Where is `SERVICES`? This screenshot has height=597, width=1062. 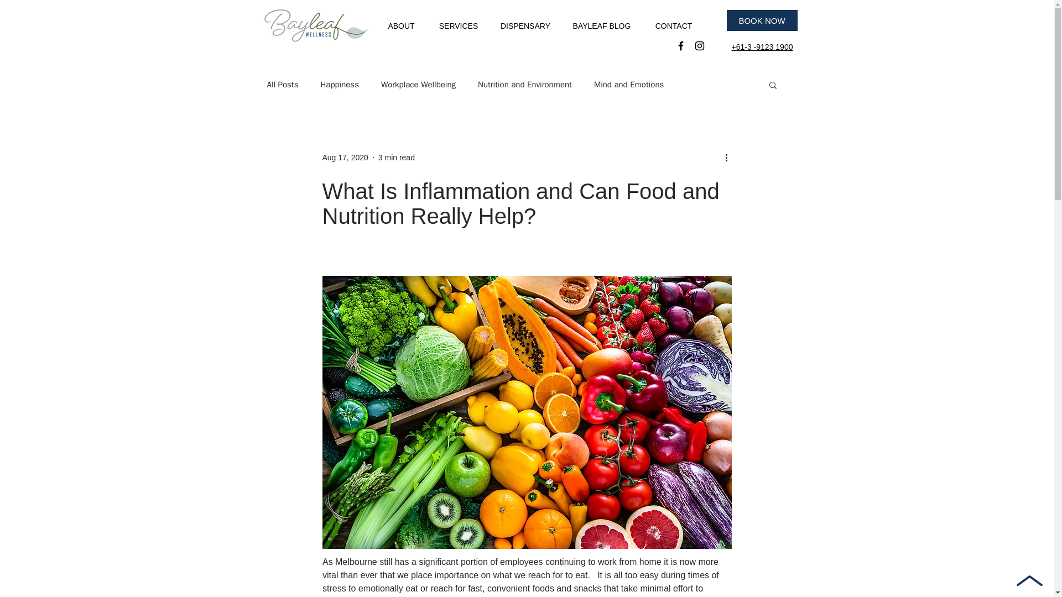
SERVICES is located at coordinates (459, 25).